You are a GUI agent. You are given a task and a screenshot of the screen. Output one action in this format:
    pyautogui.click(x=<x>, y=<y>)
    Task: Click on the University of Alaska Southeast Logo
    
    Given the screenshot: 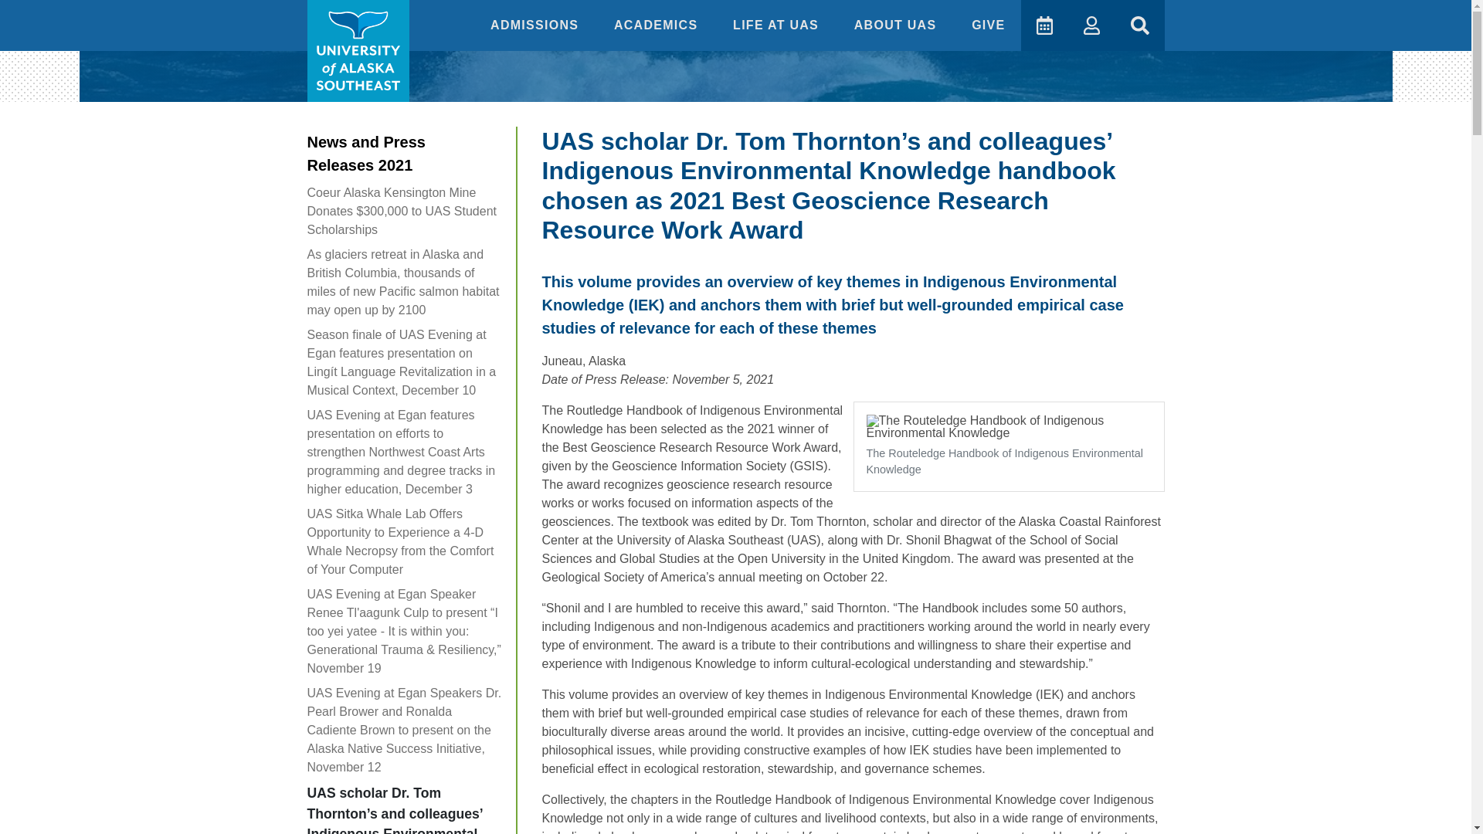 What is the action you would take?
    pyautogui.click(x=358, y=51)
    